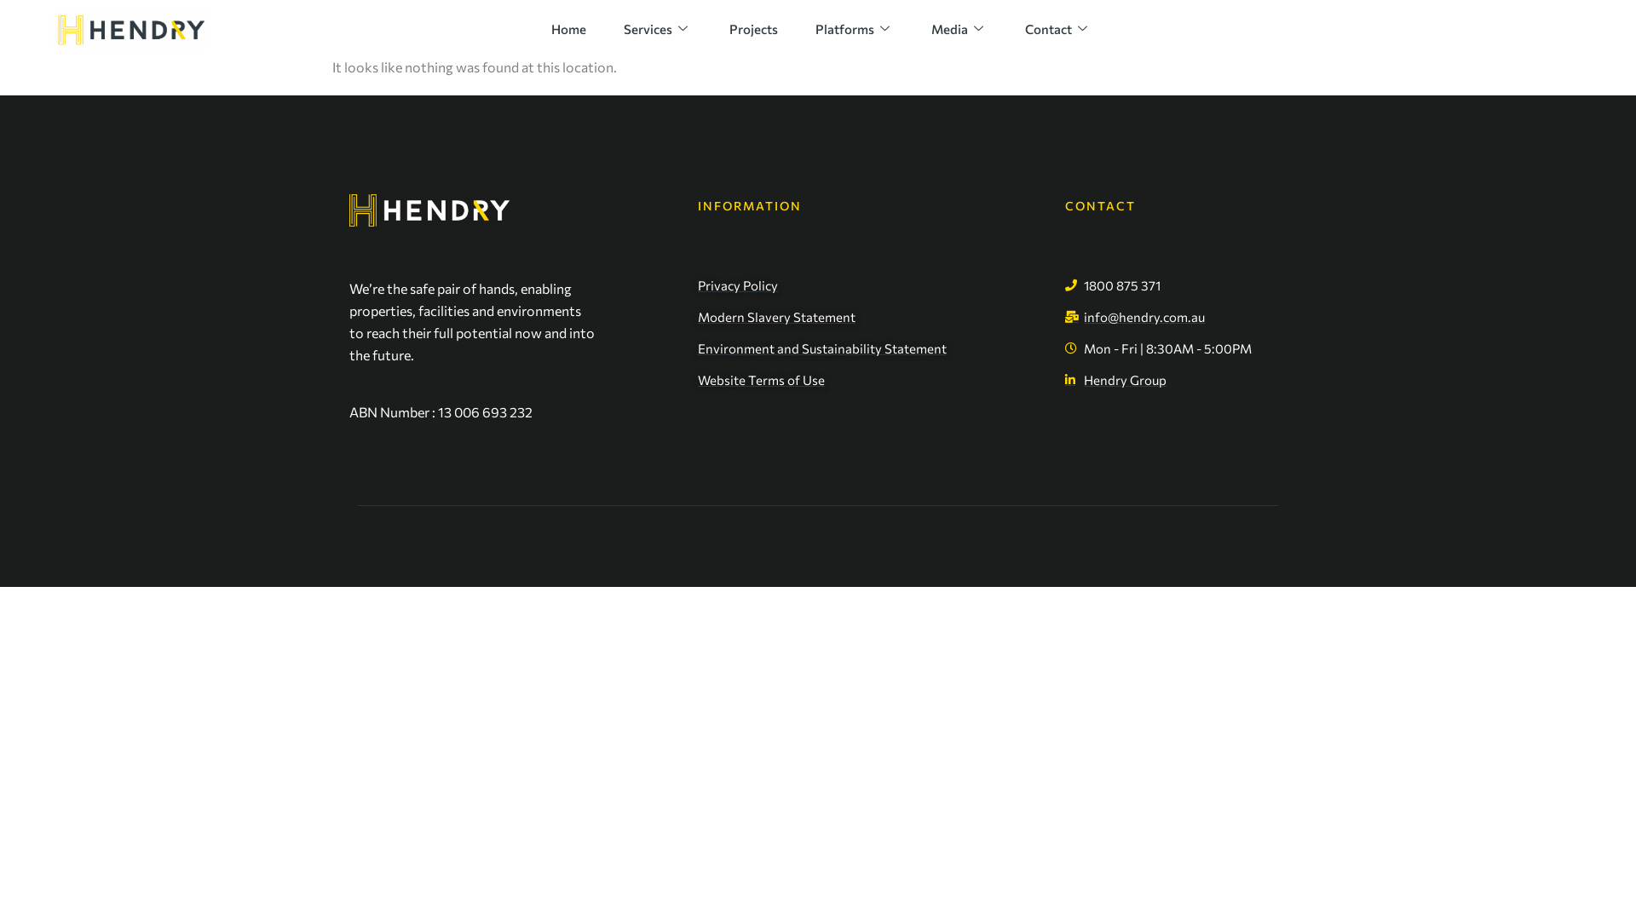 The width and height of the screenshot is (1636, 920). I want to click on Services, so click(658, 29).